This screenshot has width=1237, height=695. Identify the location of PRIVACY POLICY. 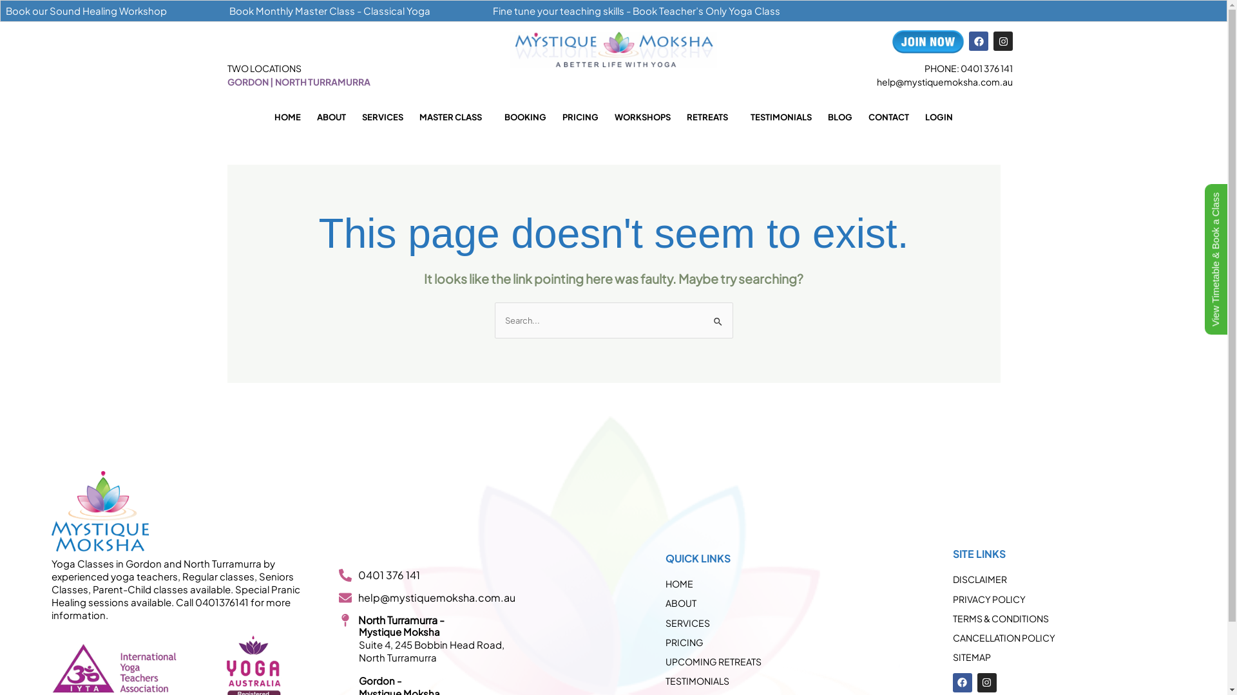
(1090, 599).